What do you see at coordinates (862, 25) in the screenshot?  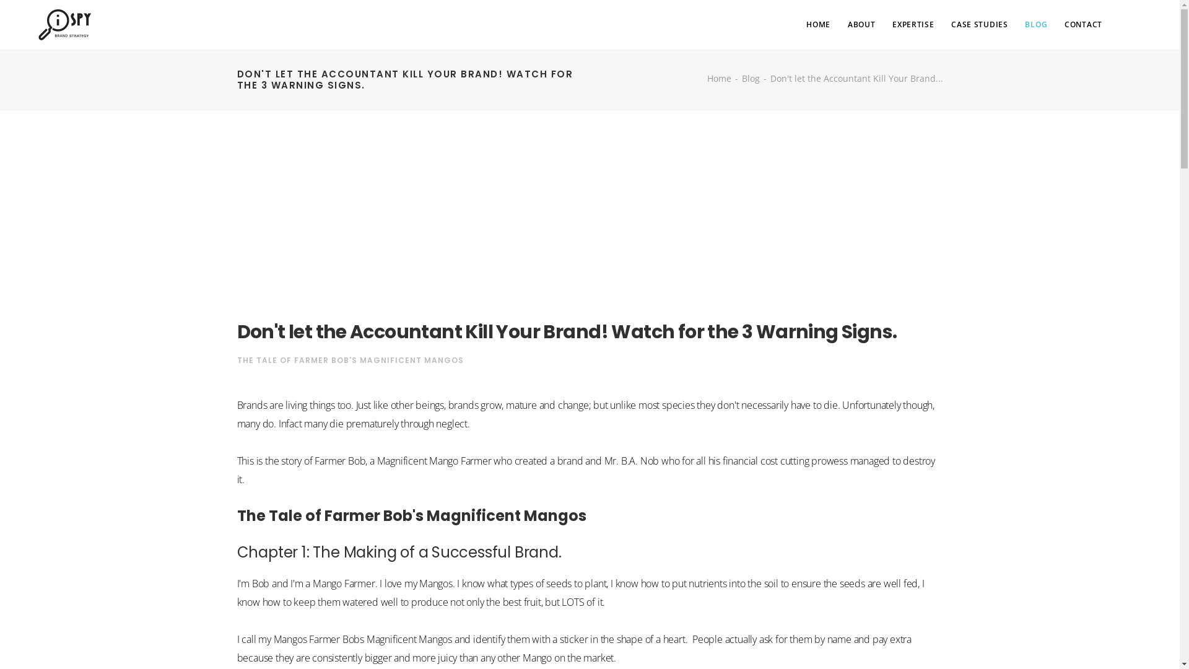 I see `ABOUT` at bounding box center [862, 25].